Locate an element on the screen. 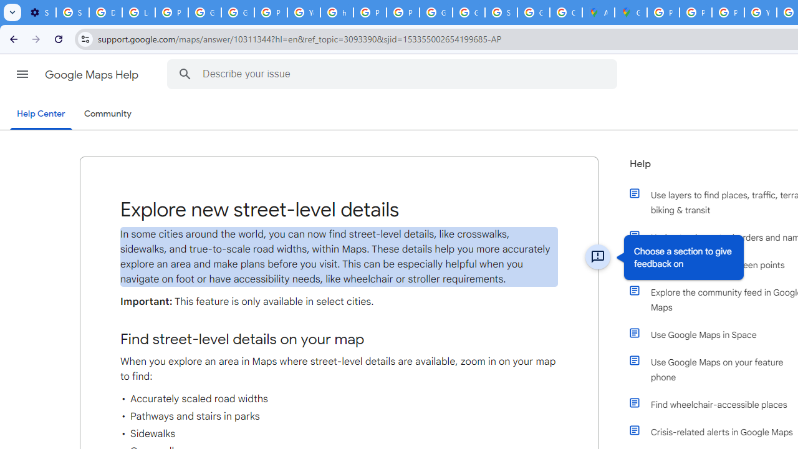  Privacy Help Center - Policies Help is located at coordinates (728, 12).